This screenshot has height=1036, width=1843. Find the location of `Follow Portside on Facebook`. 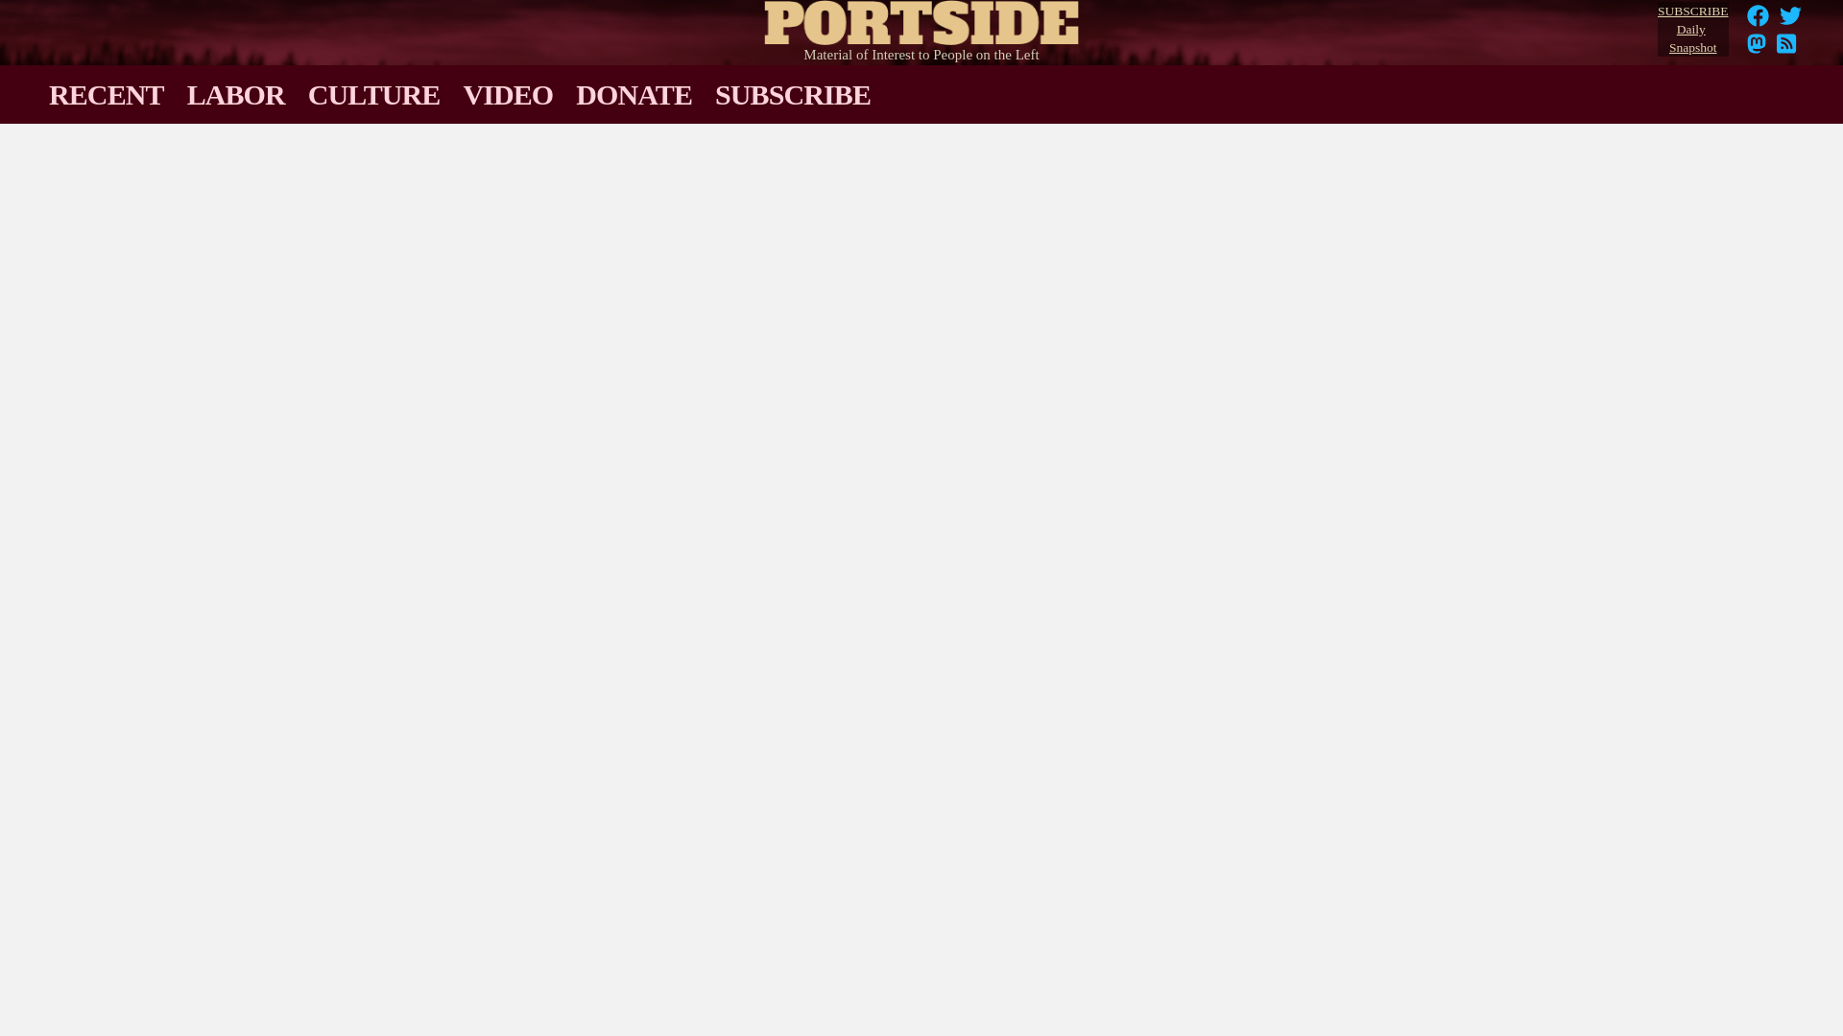

Follow Portside on Facebook is located at coordinates (1692, 30).